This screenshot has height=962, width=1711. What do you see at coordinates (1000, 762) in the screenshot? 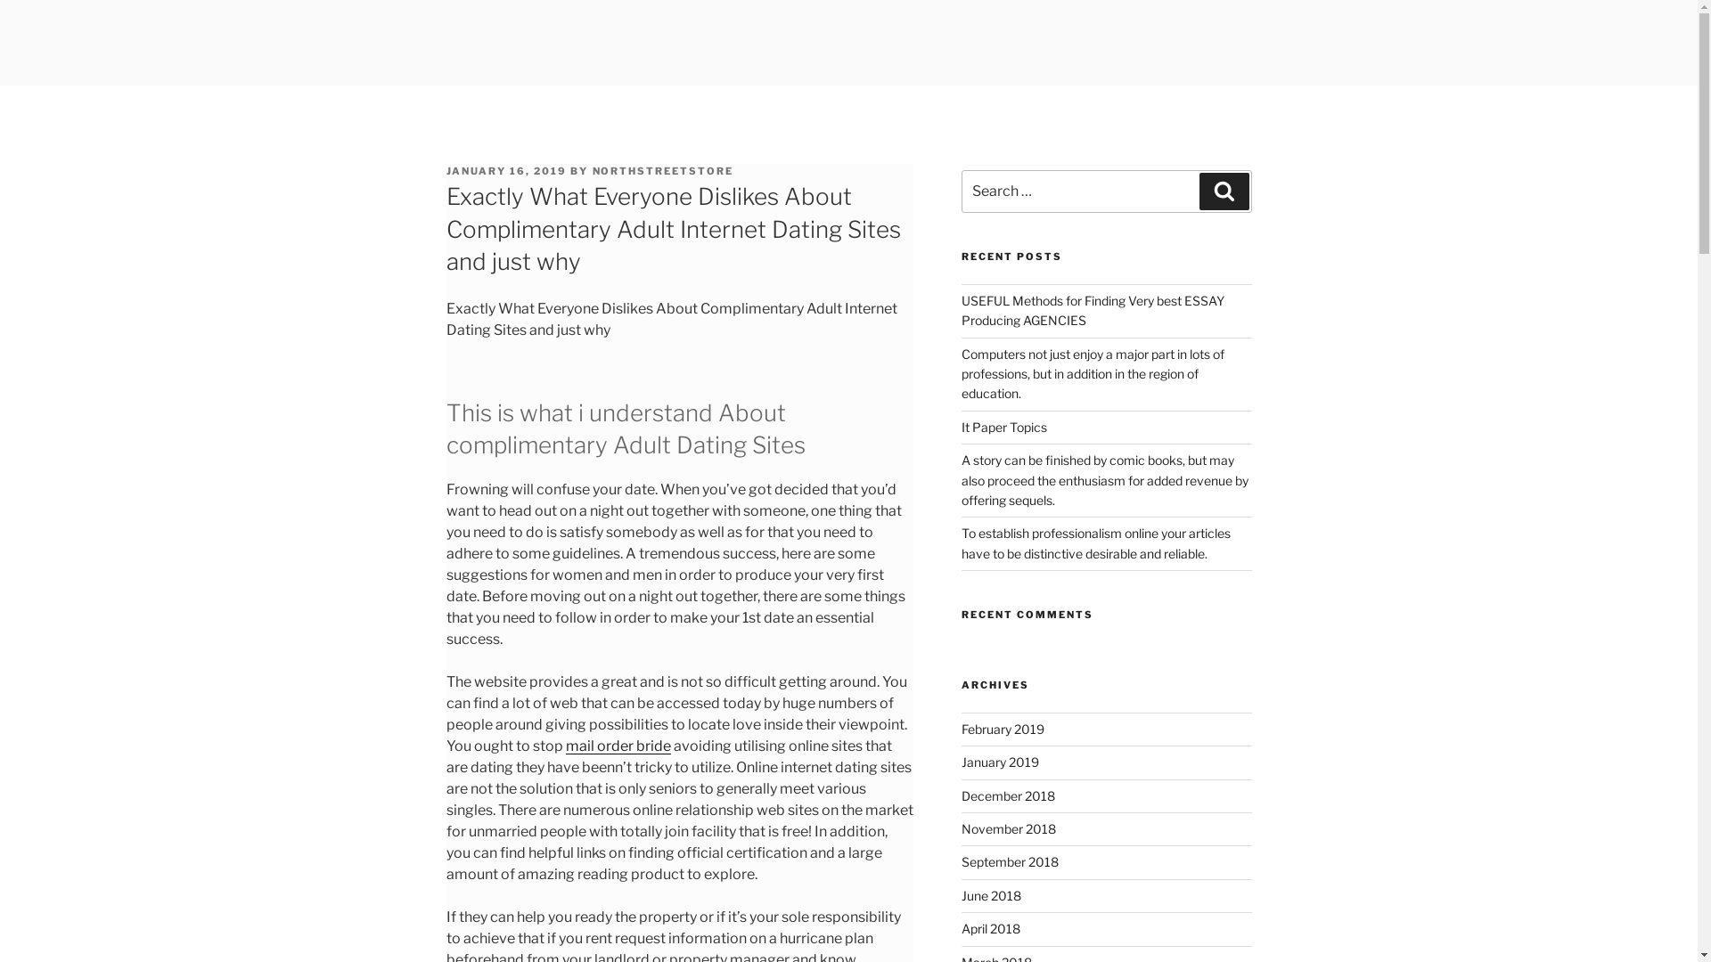
I see `January 2019` at bounding box center [1000, 762].